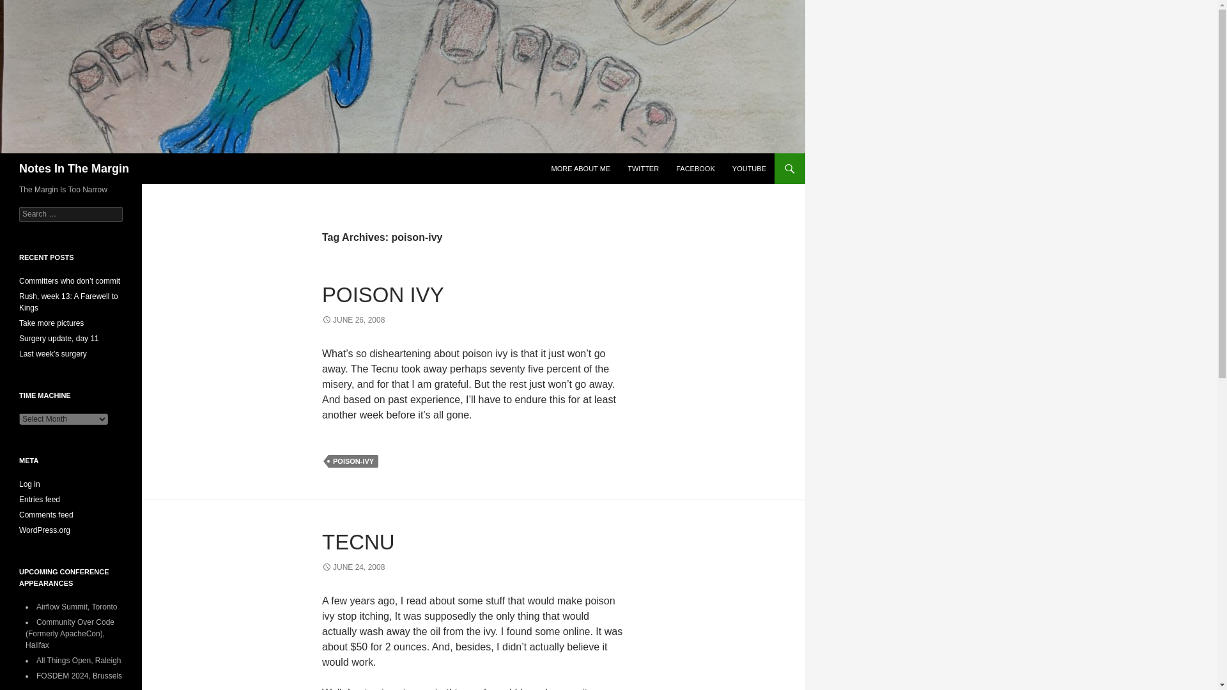 The image size is (1227, 690). I want to click on Log in, so click(29, 484).